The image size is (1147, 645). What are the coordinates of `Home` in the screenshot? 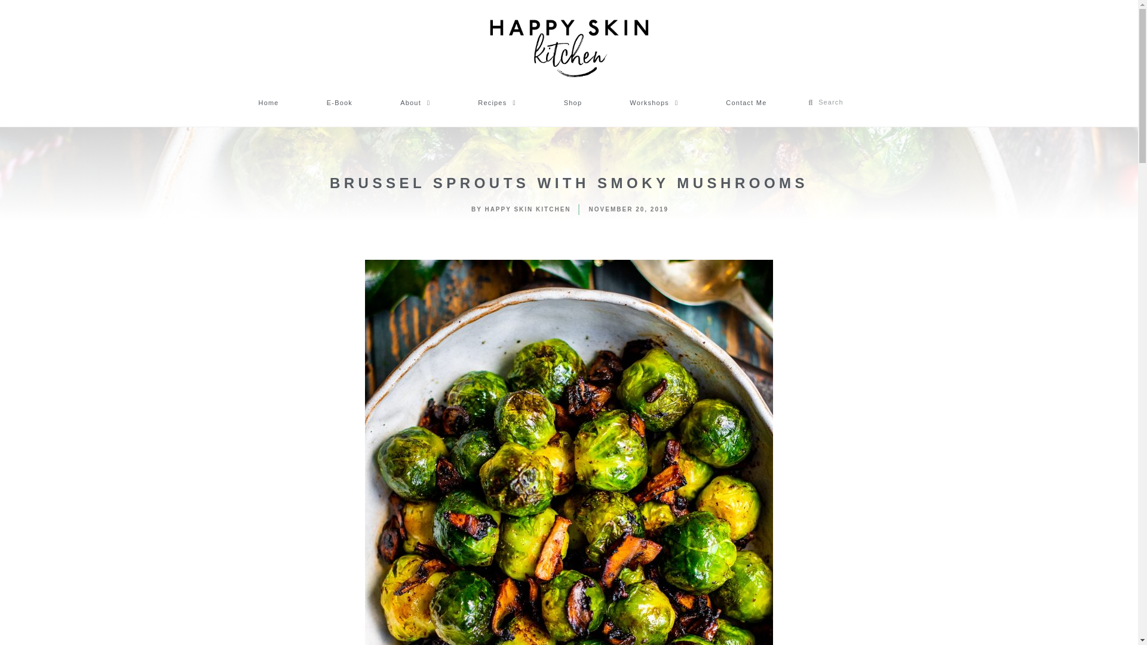 It's located at (268, 103).